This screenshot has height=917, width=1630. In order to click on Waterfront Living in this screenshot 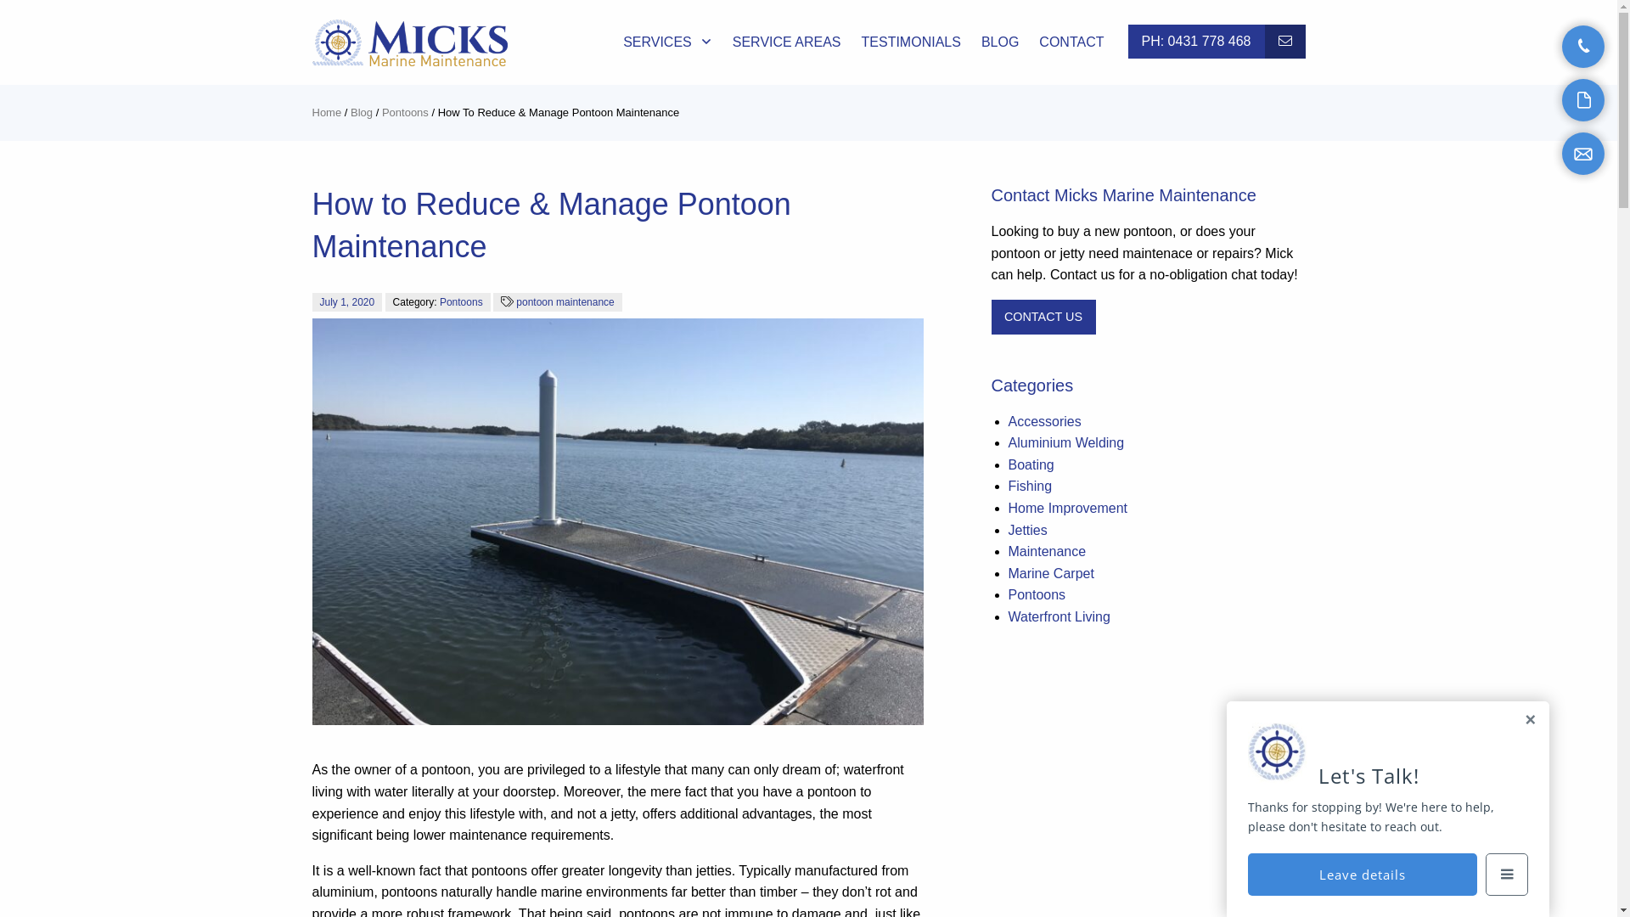, I will do `click(1059, 616)`.